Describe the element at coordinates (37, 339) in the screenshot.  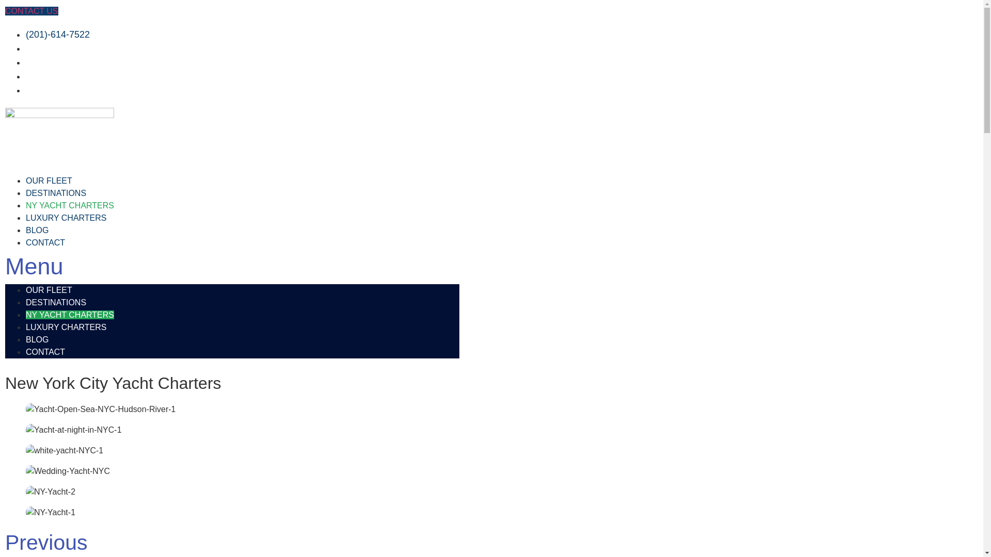
I see `BLOG` at that location.